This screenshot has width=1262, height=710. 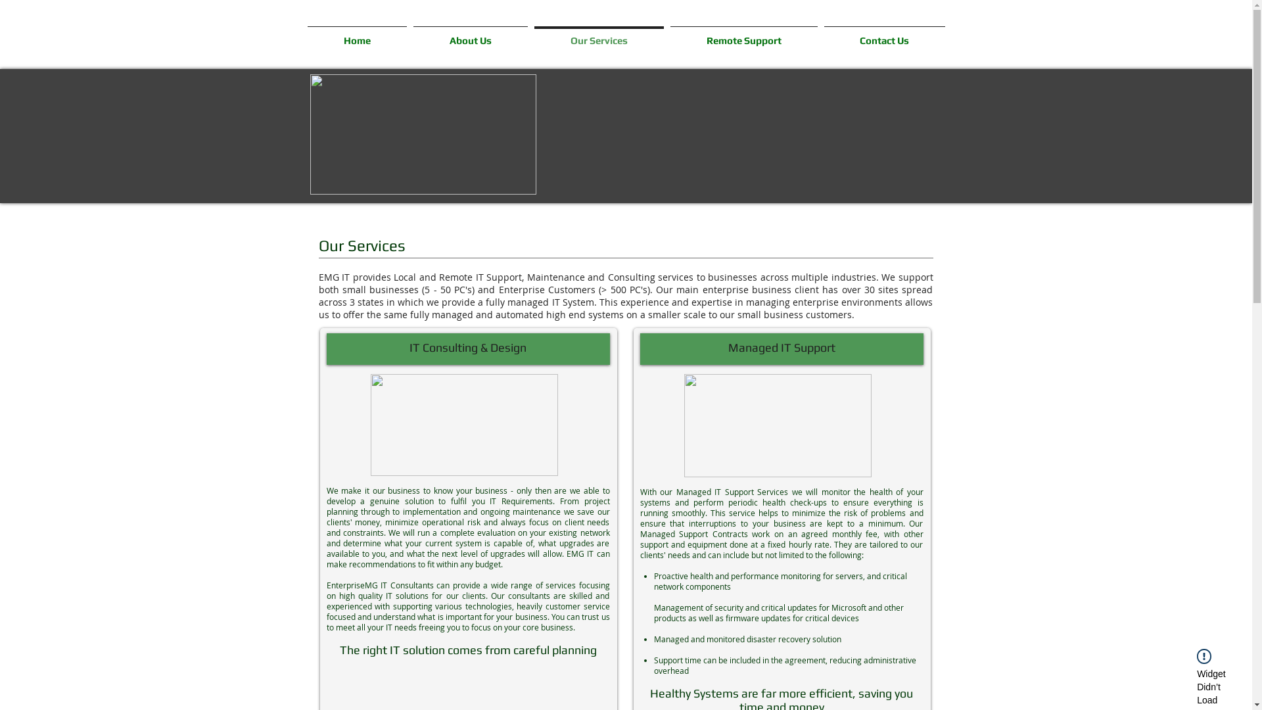 What do you see at coordinates (464, 425) in the screenshot?
I see `IT Consulting & Design` at bounding box center [464, 425].